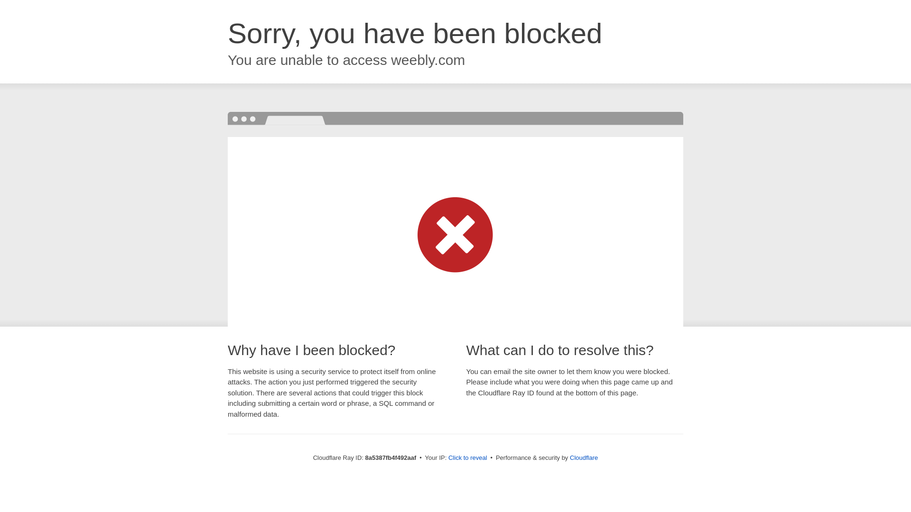 The height and width of the screenshot is (512, 911). Describe the element at coordinates (468, 458) in the screenshot. I see `Click to reveal` at that location.